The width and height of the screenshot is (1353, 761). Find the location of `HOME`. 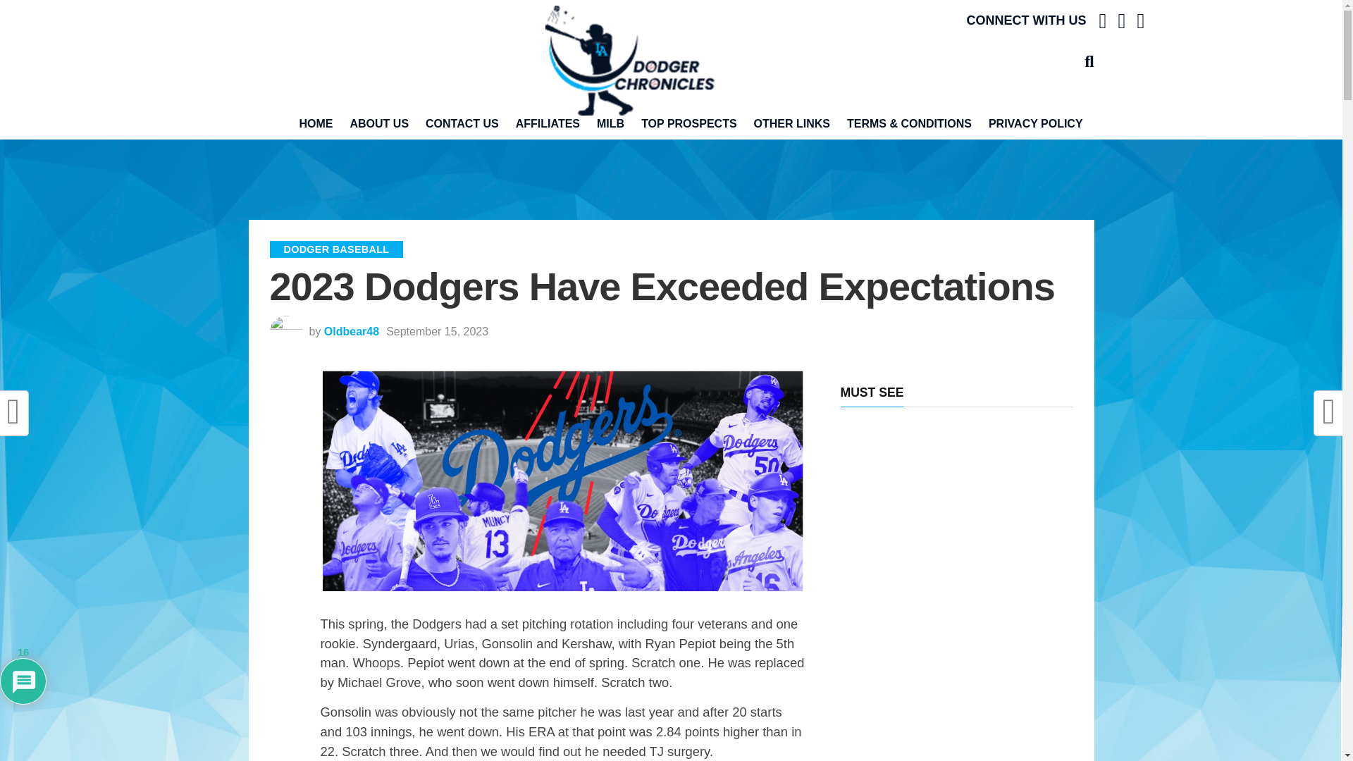

HOME is located at coordinates (316, 124).